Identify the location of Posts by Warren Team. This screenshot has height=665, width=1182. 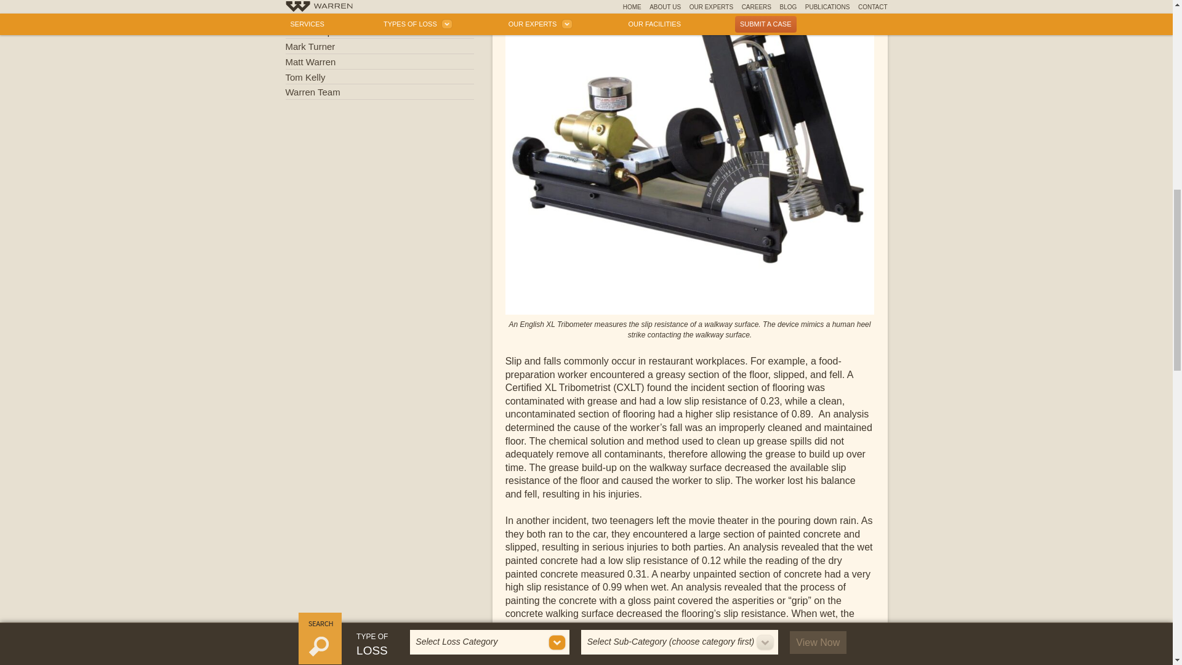
(379, 92).